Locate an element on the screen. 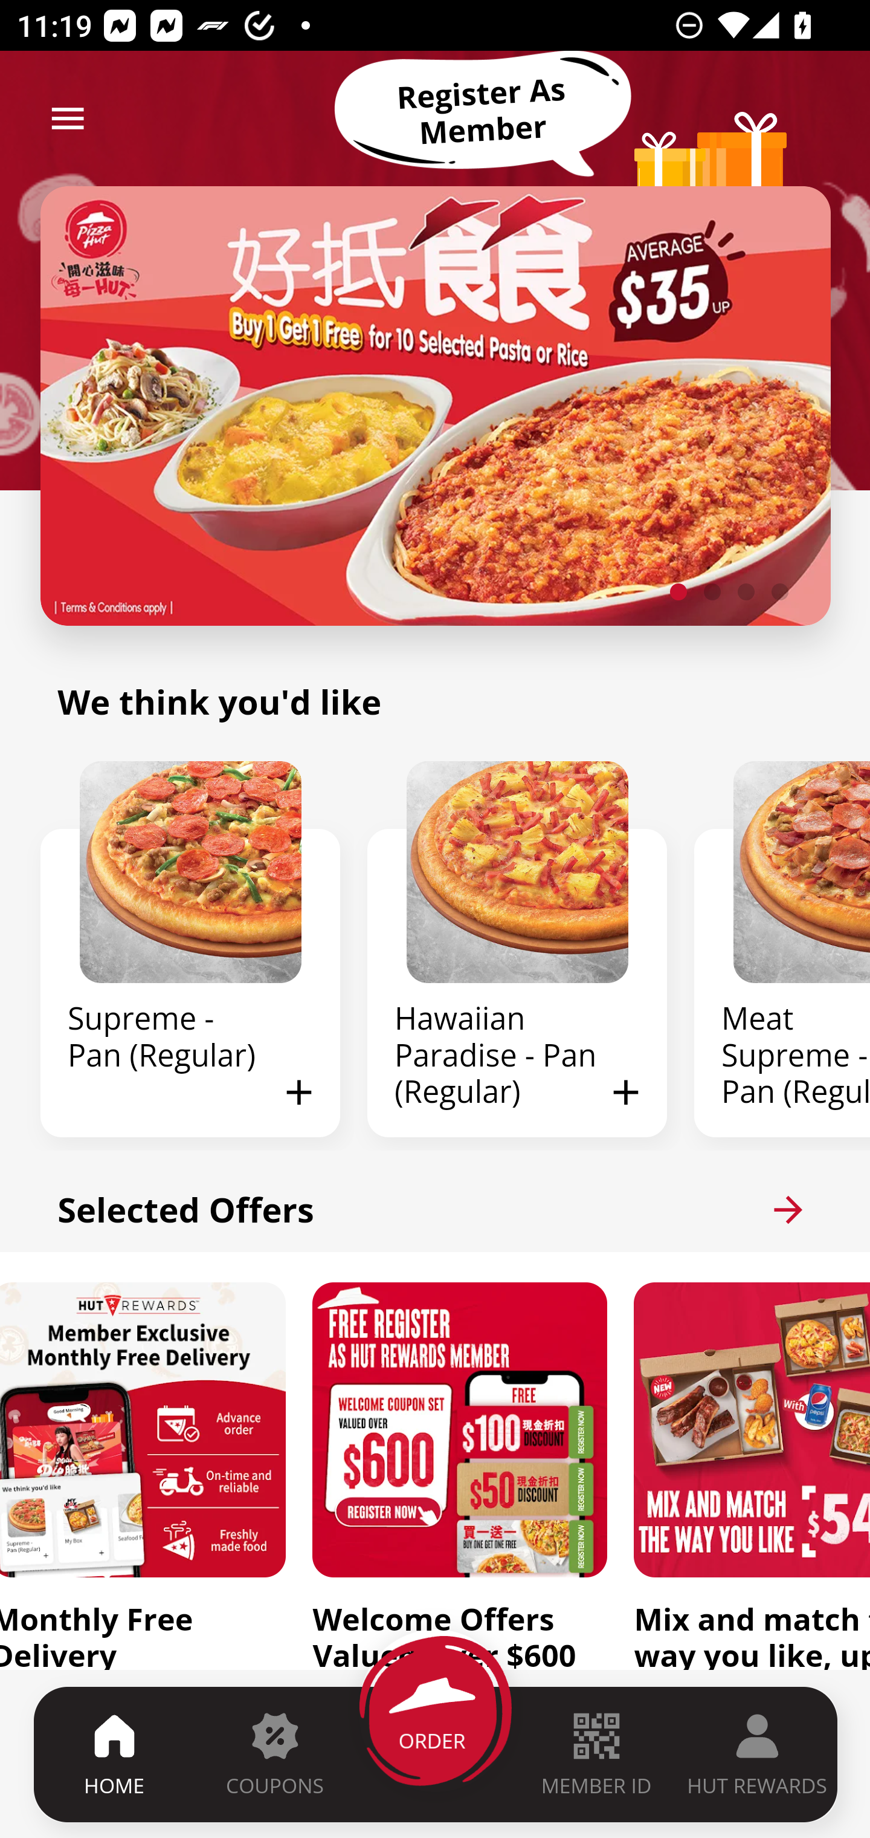 The height and width of the screenshot is (1838, 870). HUT REWARDS is located at coordinates (758, 1754).